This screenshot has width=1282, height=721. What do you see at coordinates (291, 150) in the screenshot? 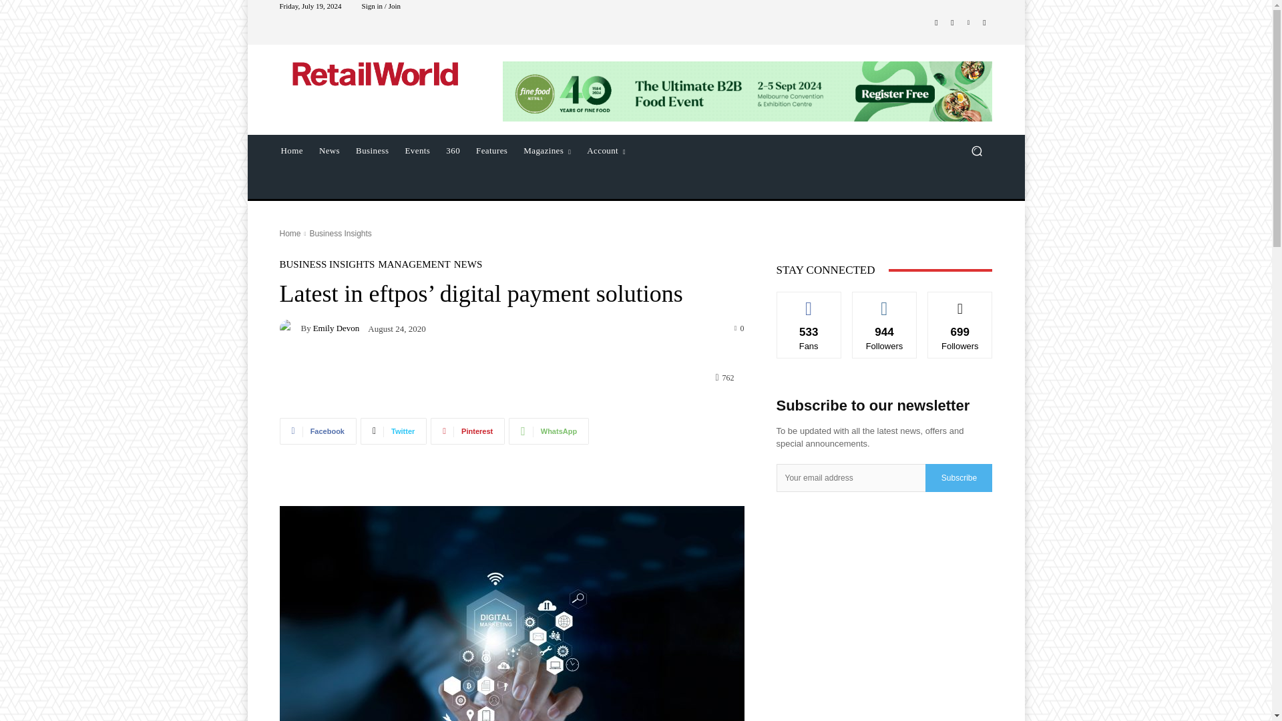
I see `Home` at bounding box center [291, 150].